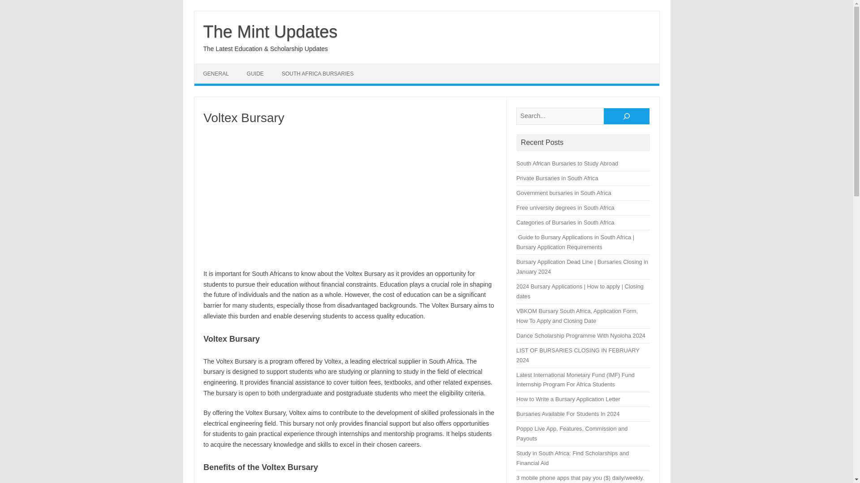 The image size is (860, 483). Describe the element at coordinates (565, 208) in the screenshot. I see `Free university degrees in South Africa` at that location.